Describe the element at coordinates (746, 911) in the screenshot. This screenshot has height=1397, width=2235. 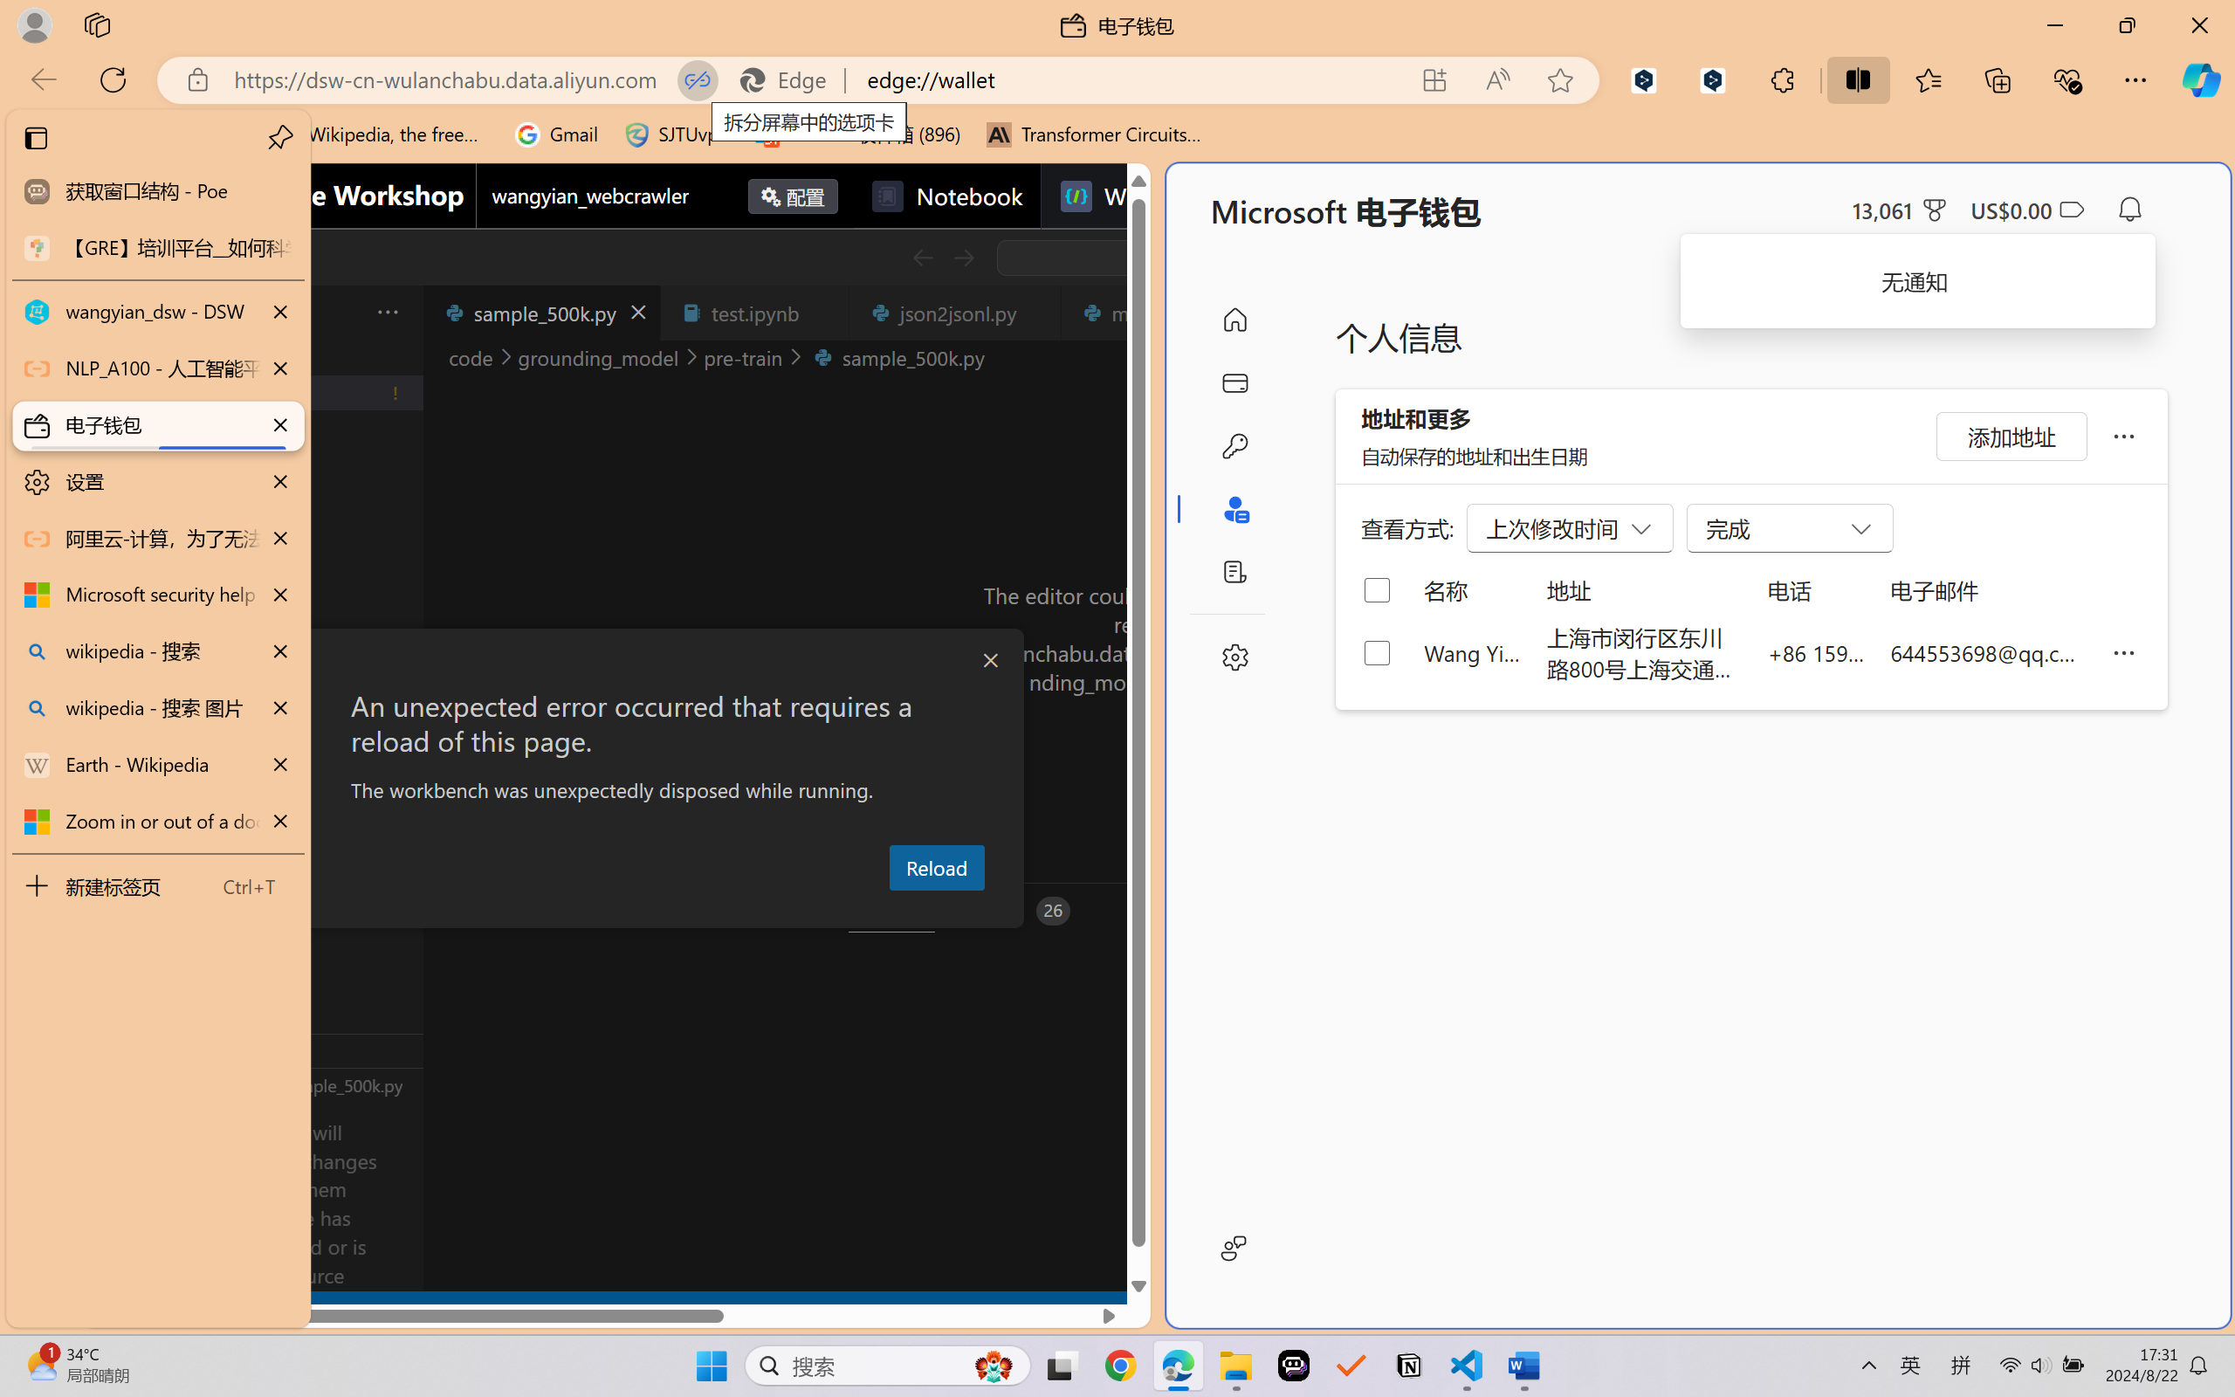
I see `Debug Console (Ctrl+Shift+Y)` at that location.